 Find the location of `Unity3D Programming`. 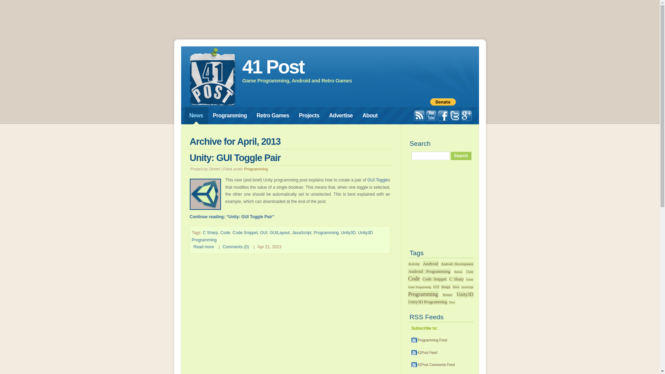

Unity3D Programming is located at coordinates (283, 236).